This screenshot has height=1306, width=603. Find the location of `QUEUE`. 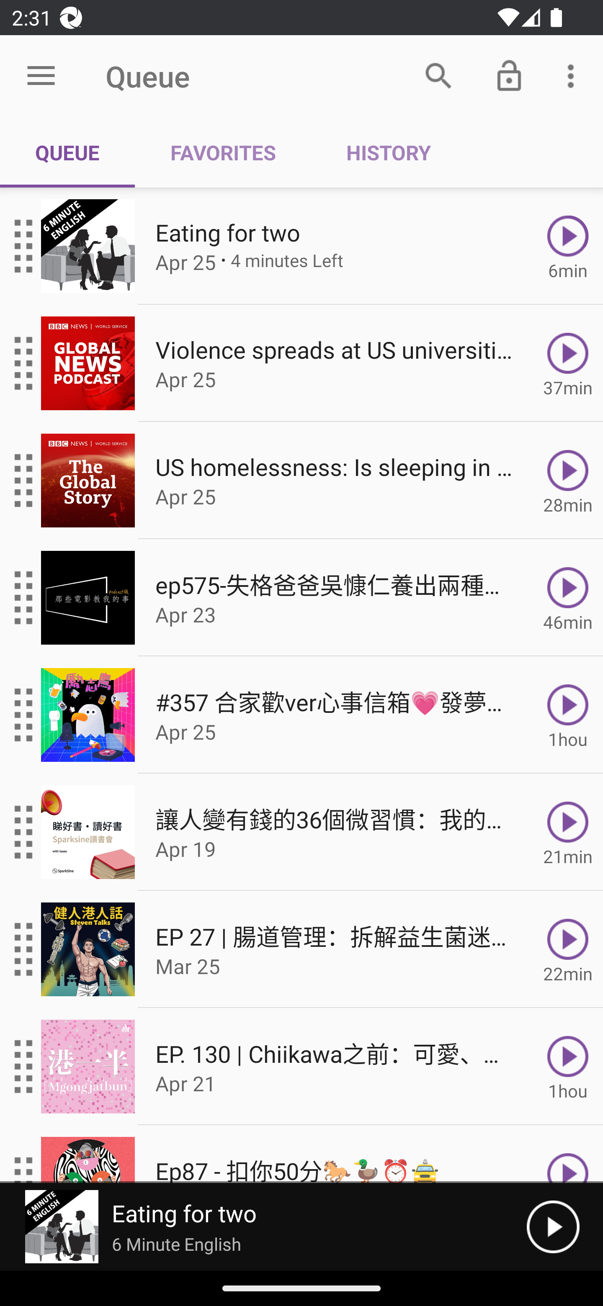

QUEUE is located at coordinates (67, 152).